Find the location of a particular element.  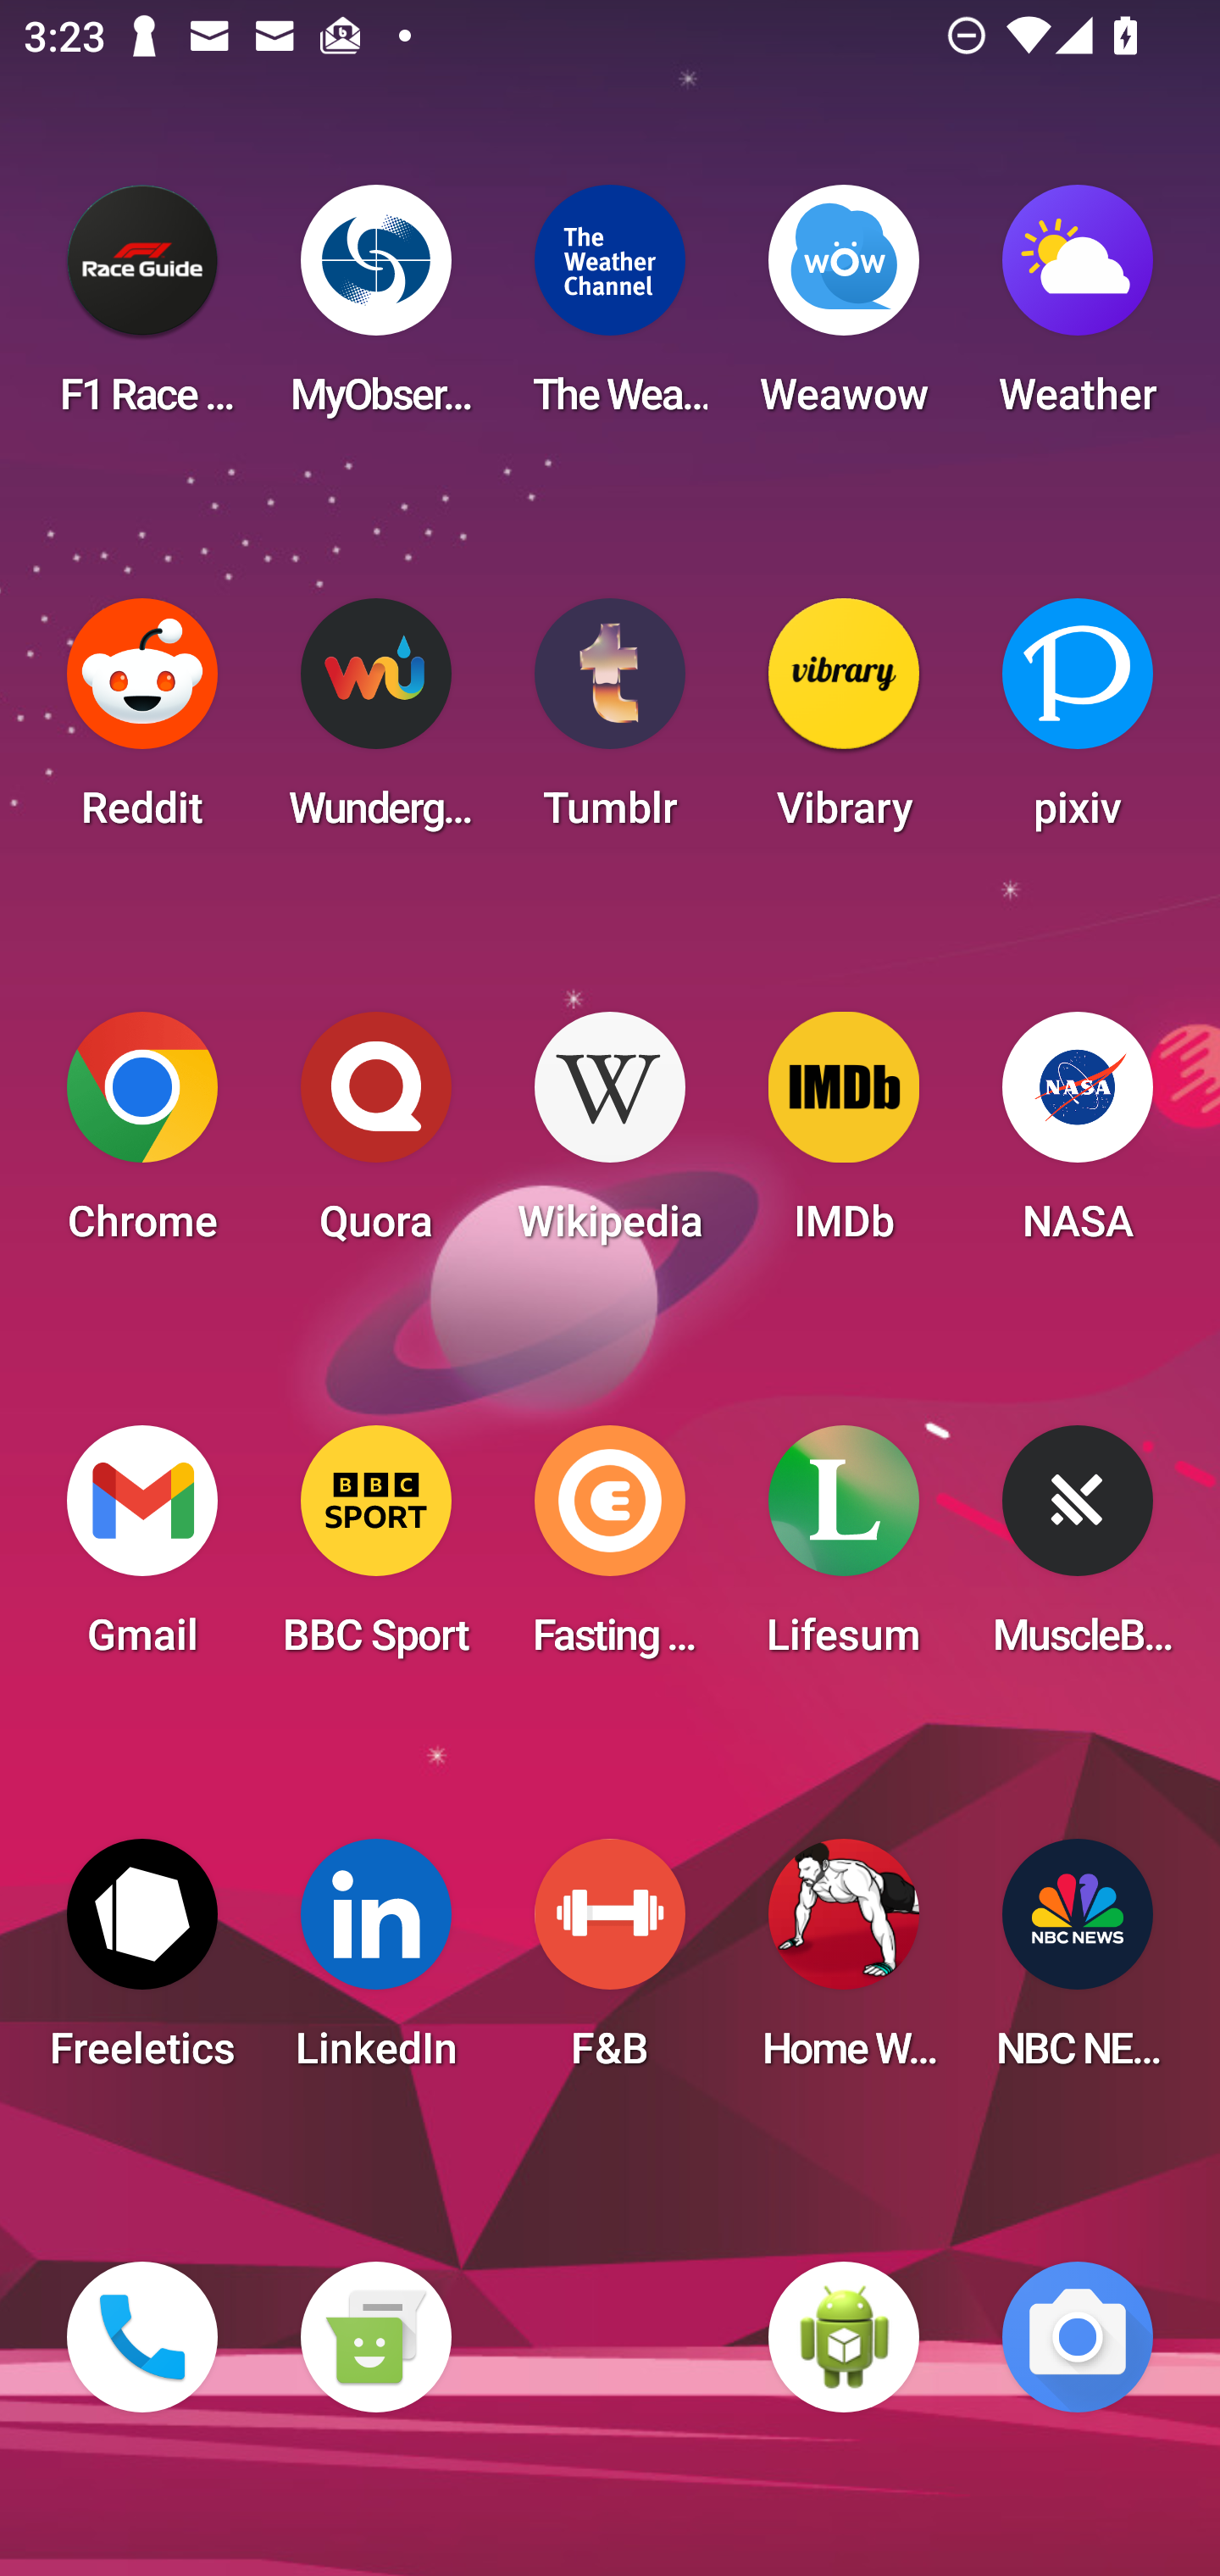

Home Workout is located at coordinates (844, 1964).